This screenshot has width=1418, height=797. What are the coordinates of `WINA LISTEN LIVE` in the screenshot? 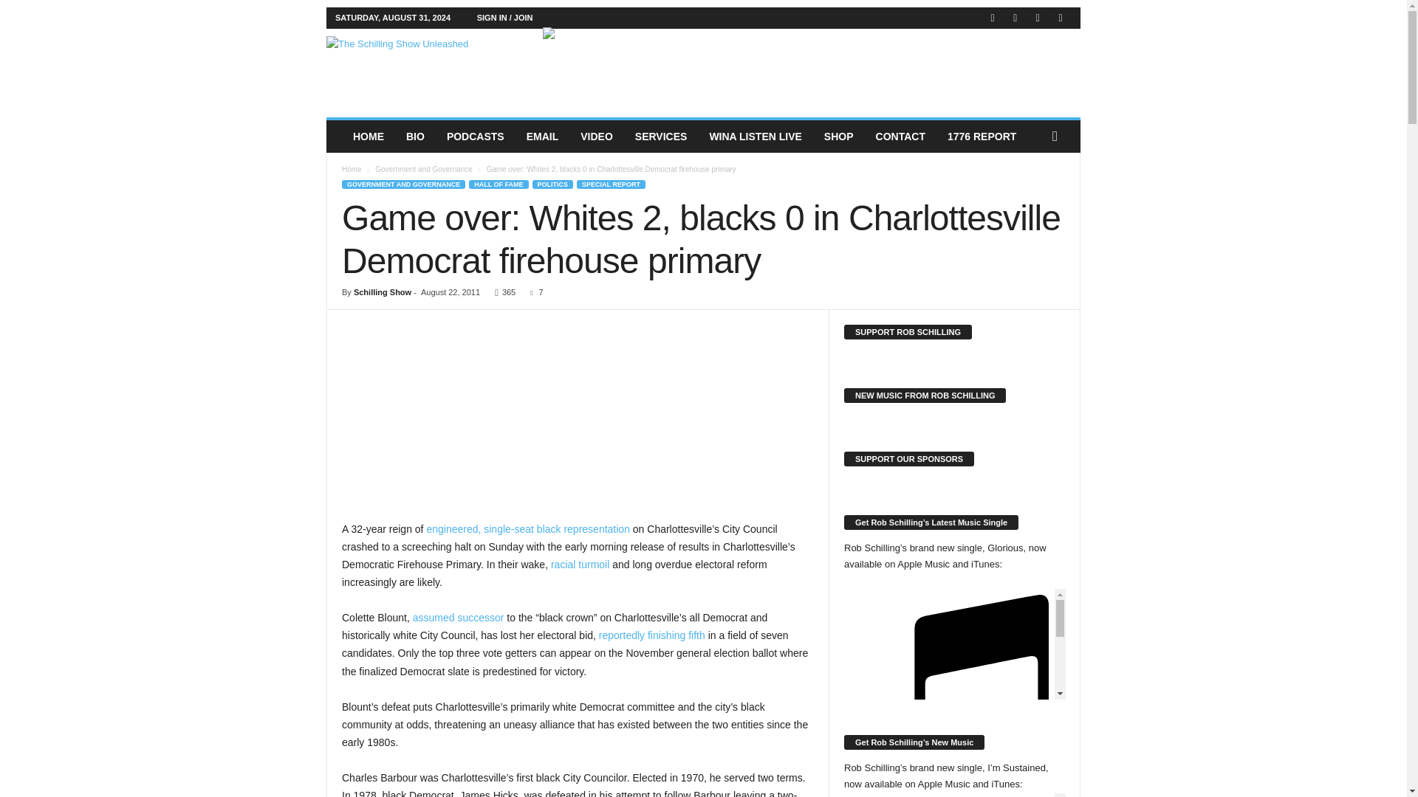 It's located at (755, 137).